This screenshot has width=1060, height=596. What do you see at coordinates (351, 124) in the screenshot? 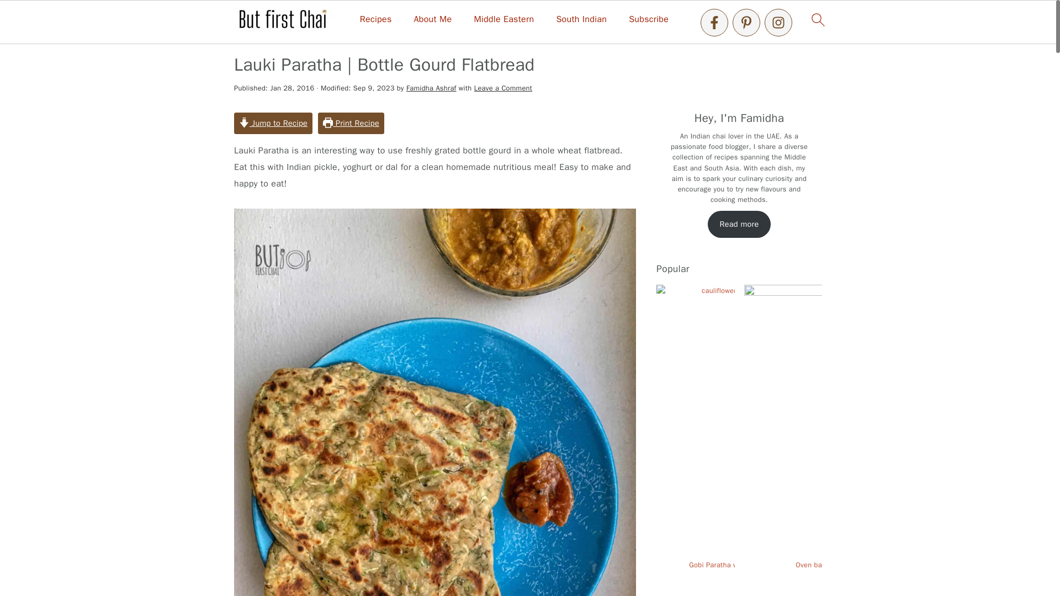
I see `Print Recipe` at bounding box center [351, 124].